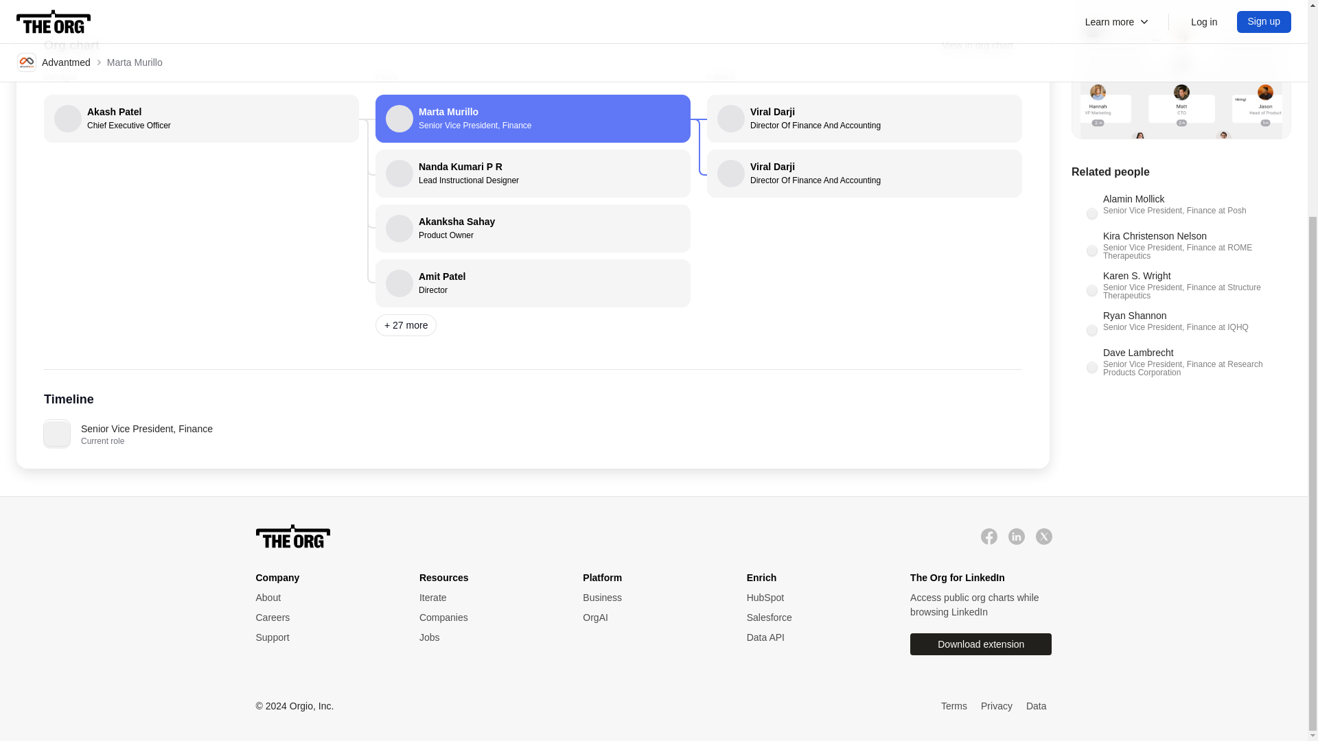 This screenshot has width=1318, height=741. What do you see at coordinates (533, 283) in the screenshot?
I see `View in org chart` at bounding box center [533, 283].